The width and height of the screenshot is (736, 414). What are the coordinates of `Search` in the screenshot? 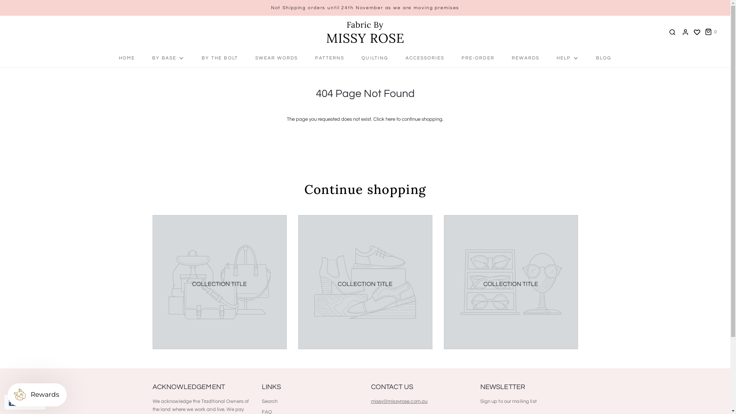 It's located at (269, 403).